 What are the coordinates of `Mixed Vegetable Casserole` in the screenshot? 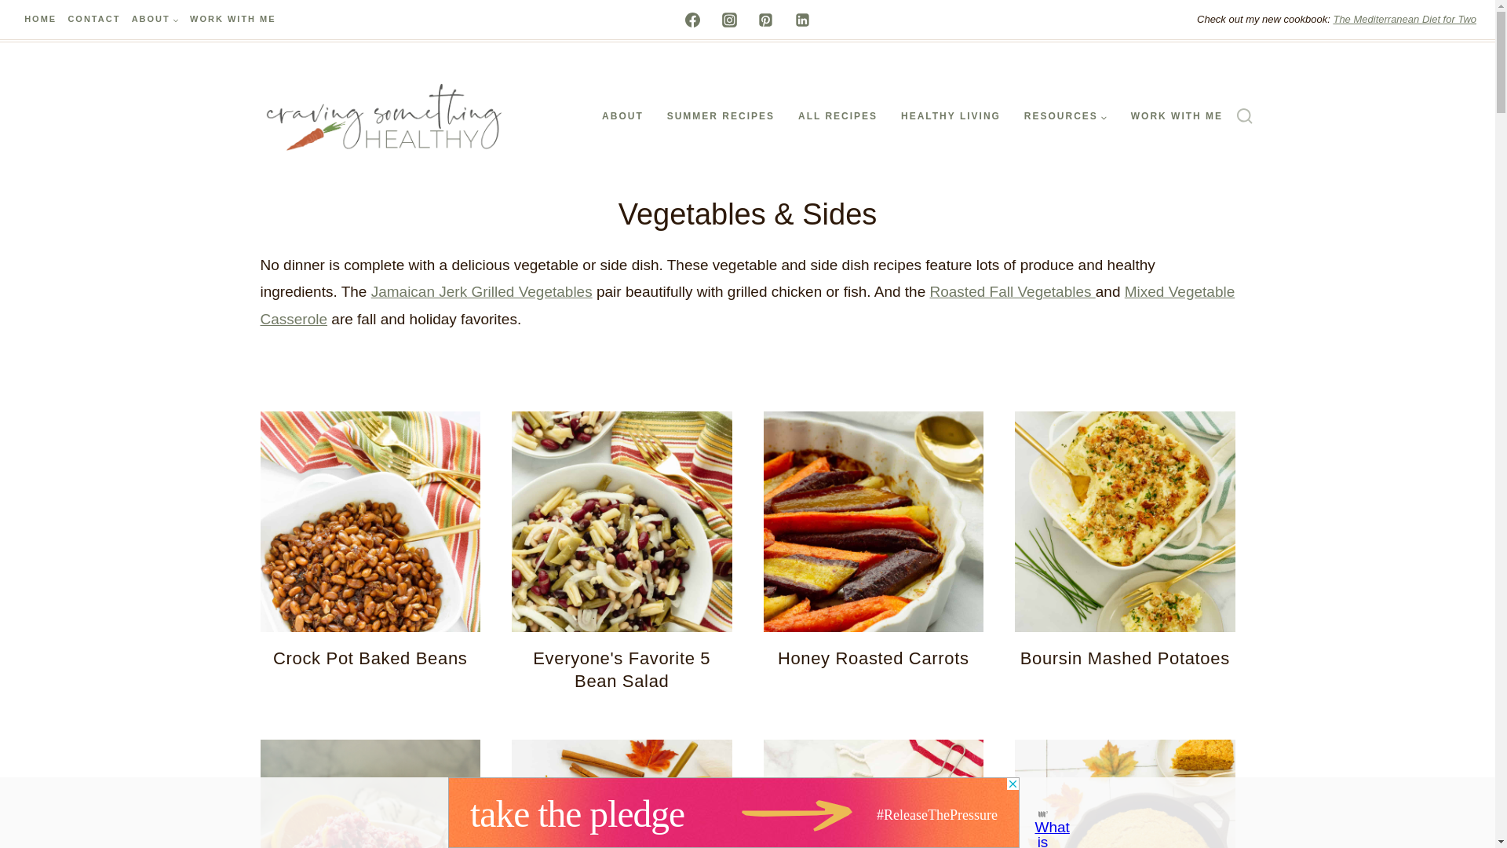 It's located at (748, 305).